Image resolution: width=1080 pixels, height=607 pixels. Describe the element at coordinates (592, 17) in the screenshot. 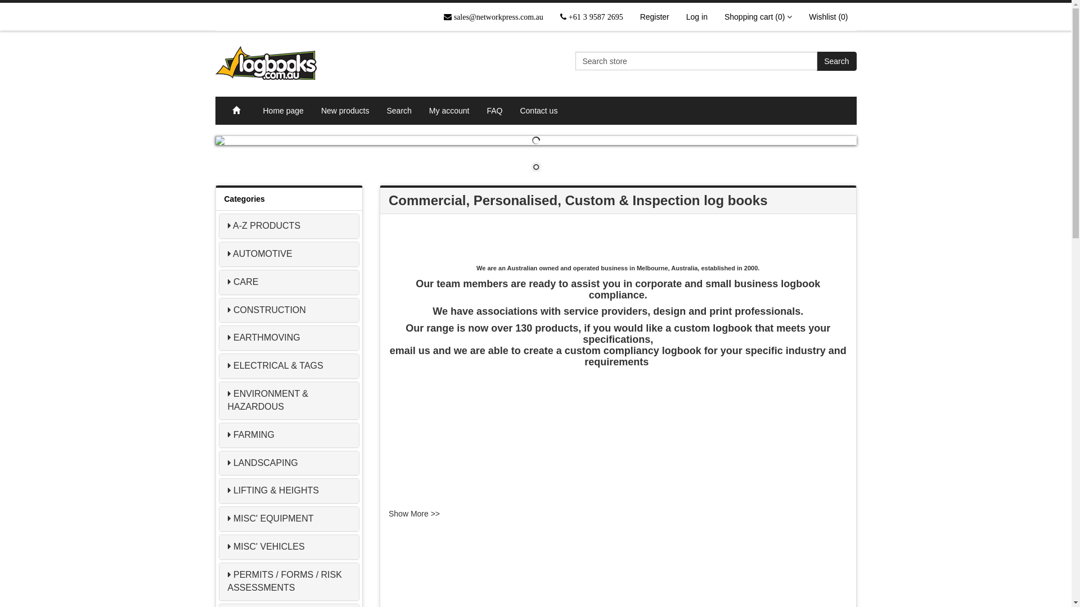

I see `+61 3 9587 2695` at that location.